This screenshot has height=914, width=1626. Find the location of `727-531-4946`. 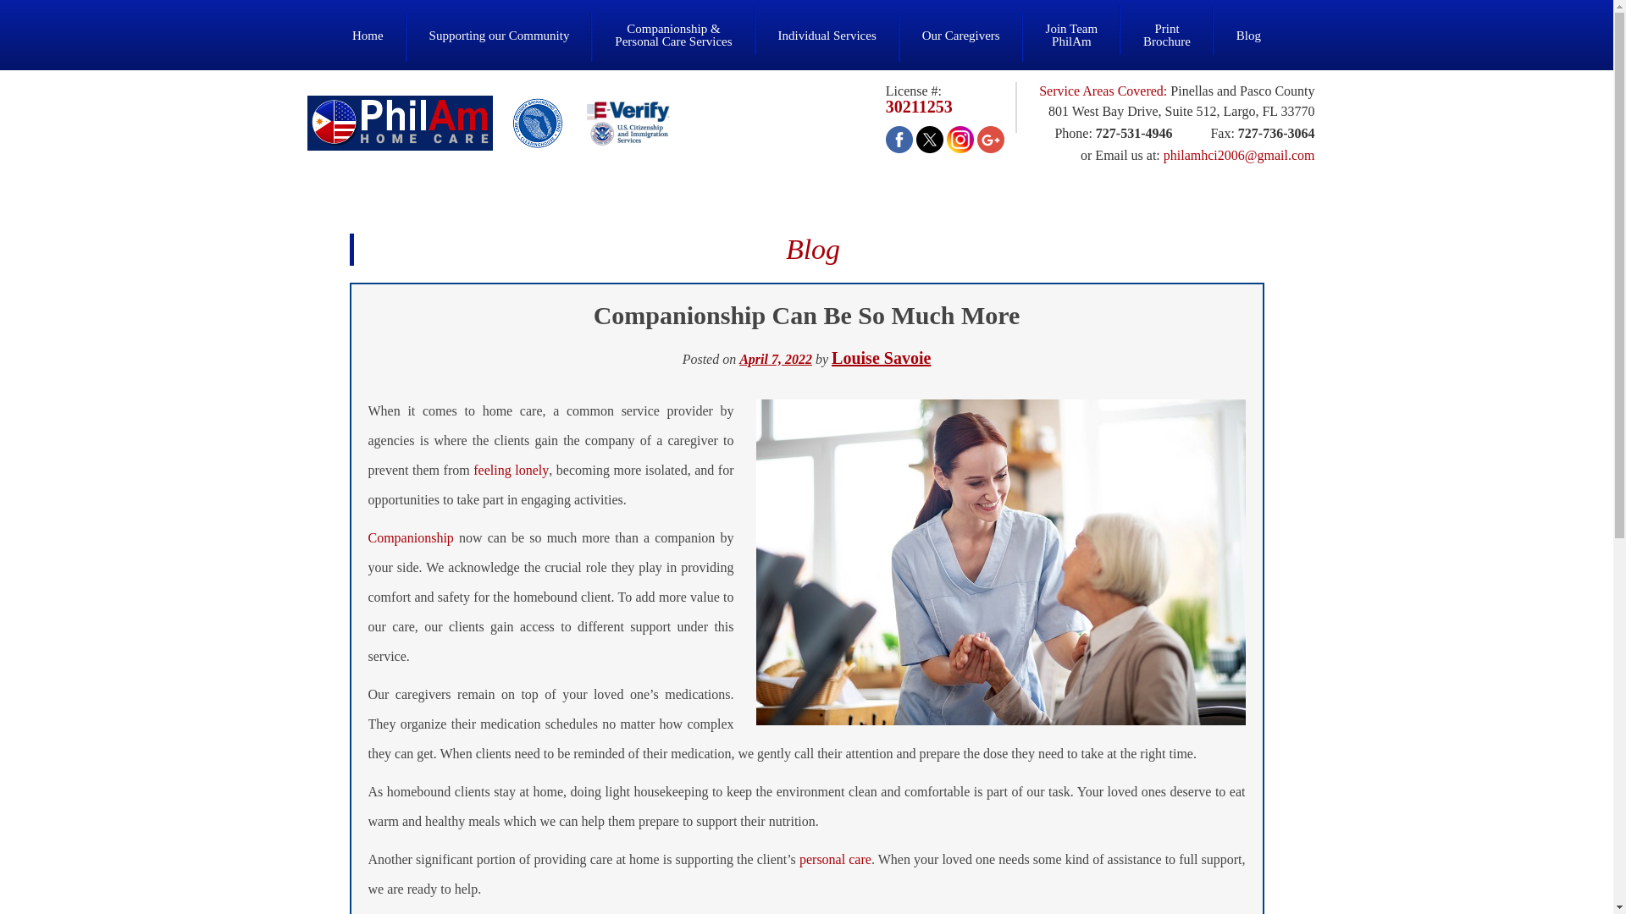

727-531-4946 is located at coordinates (1166, 24).